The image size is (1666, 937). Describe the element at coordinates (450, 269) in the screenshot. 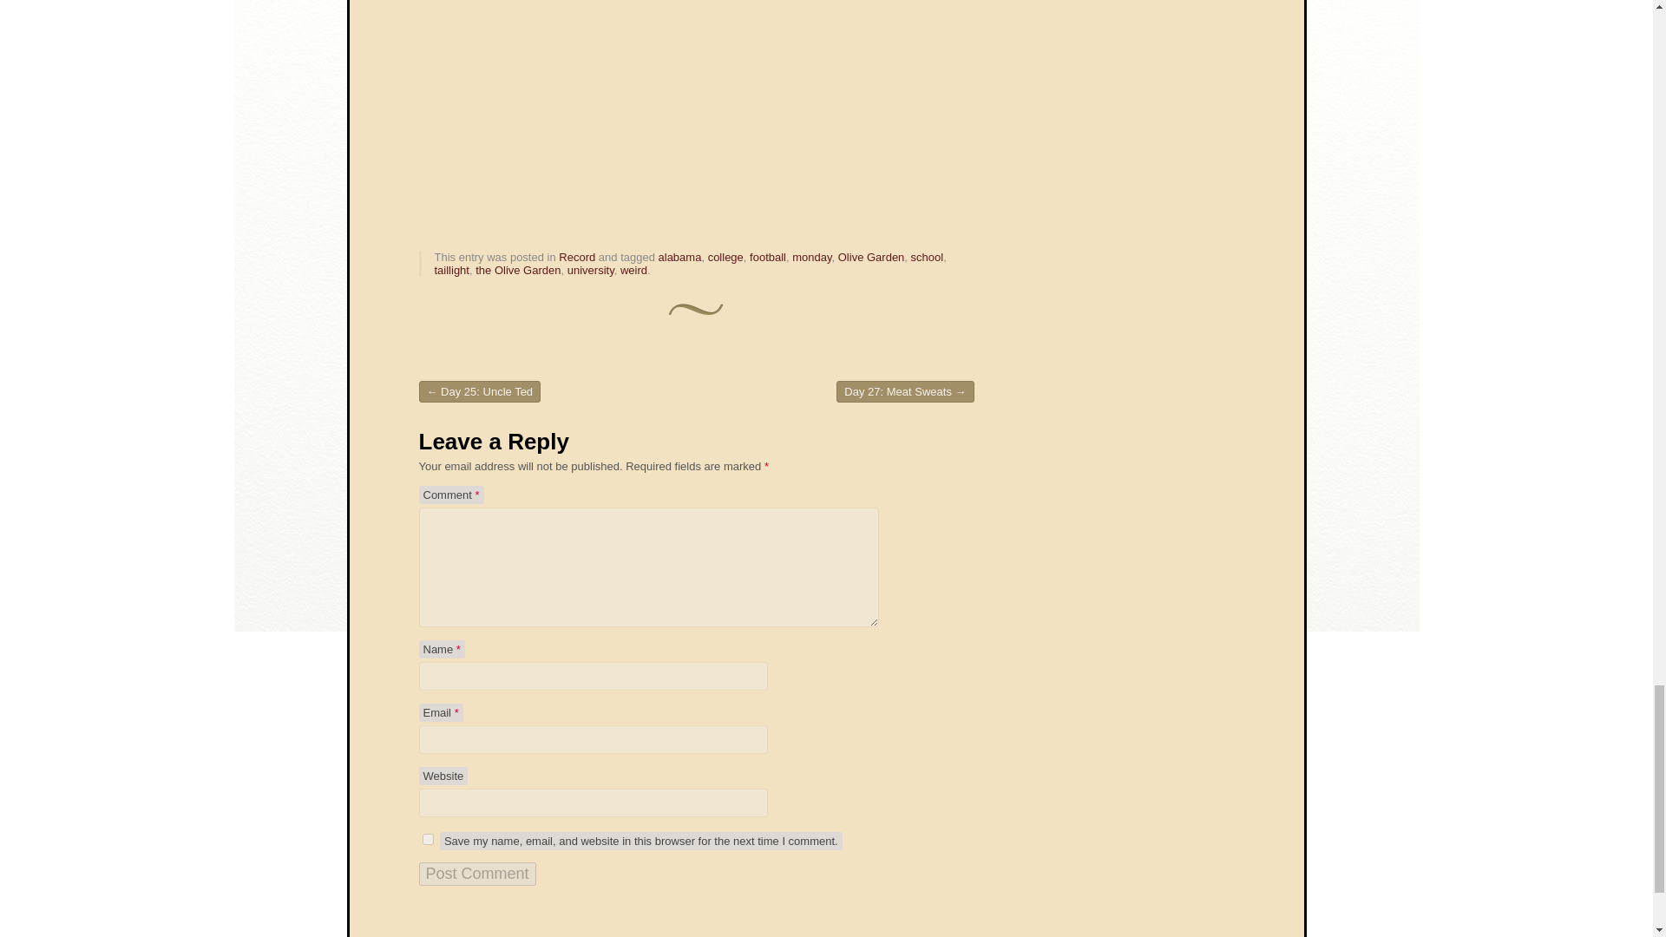

I see `taillight` at that location.